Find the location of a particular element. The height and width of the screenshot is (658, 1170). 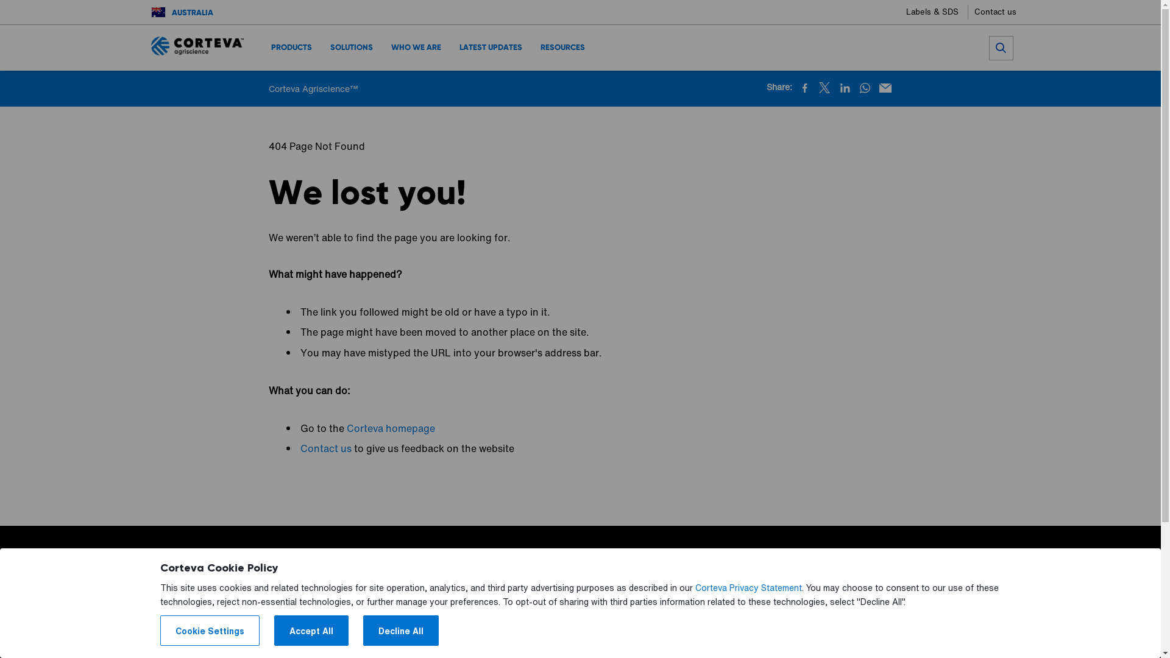

Contact us is located at coordinates (994, 12).